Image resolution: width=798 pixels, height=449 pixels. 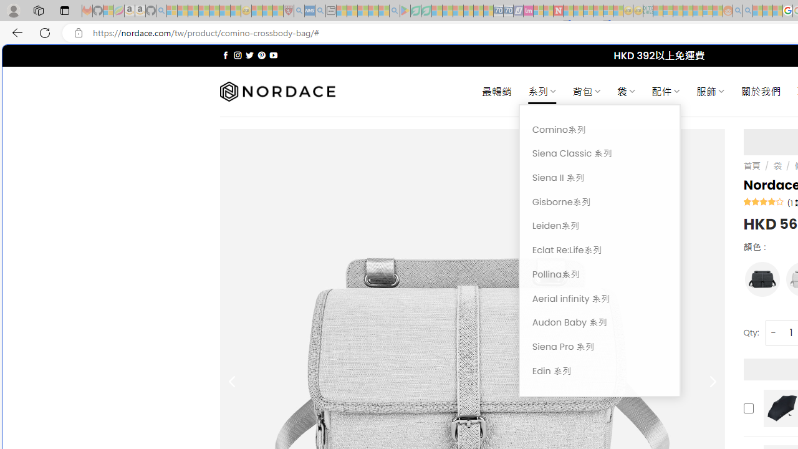 What do you see at coordinates (214, 11) in the screenshot?
I see `New Report Confirms 2023 Was Record Hot | Watch - Sleeping` at bounding box center [214, 11].